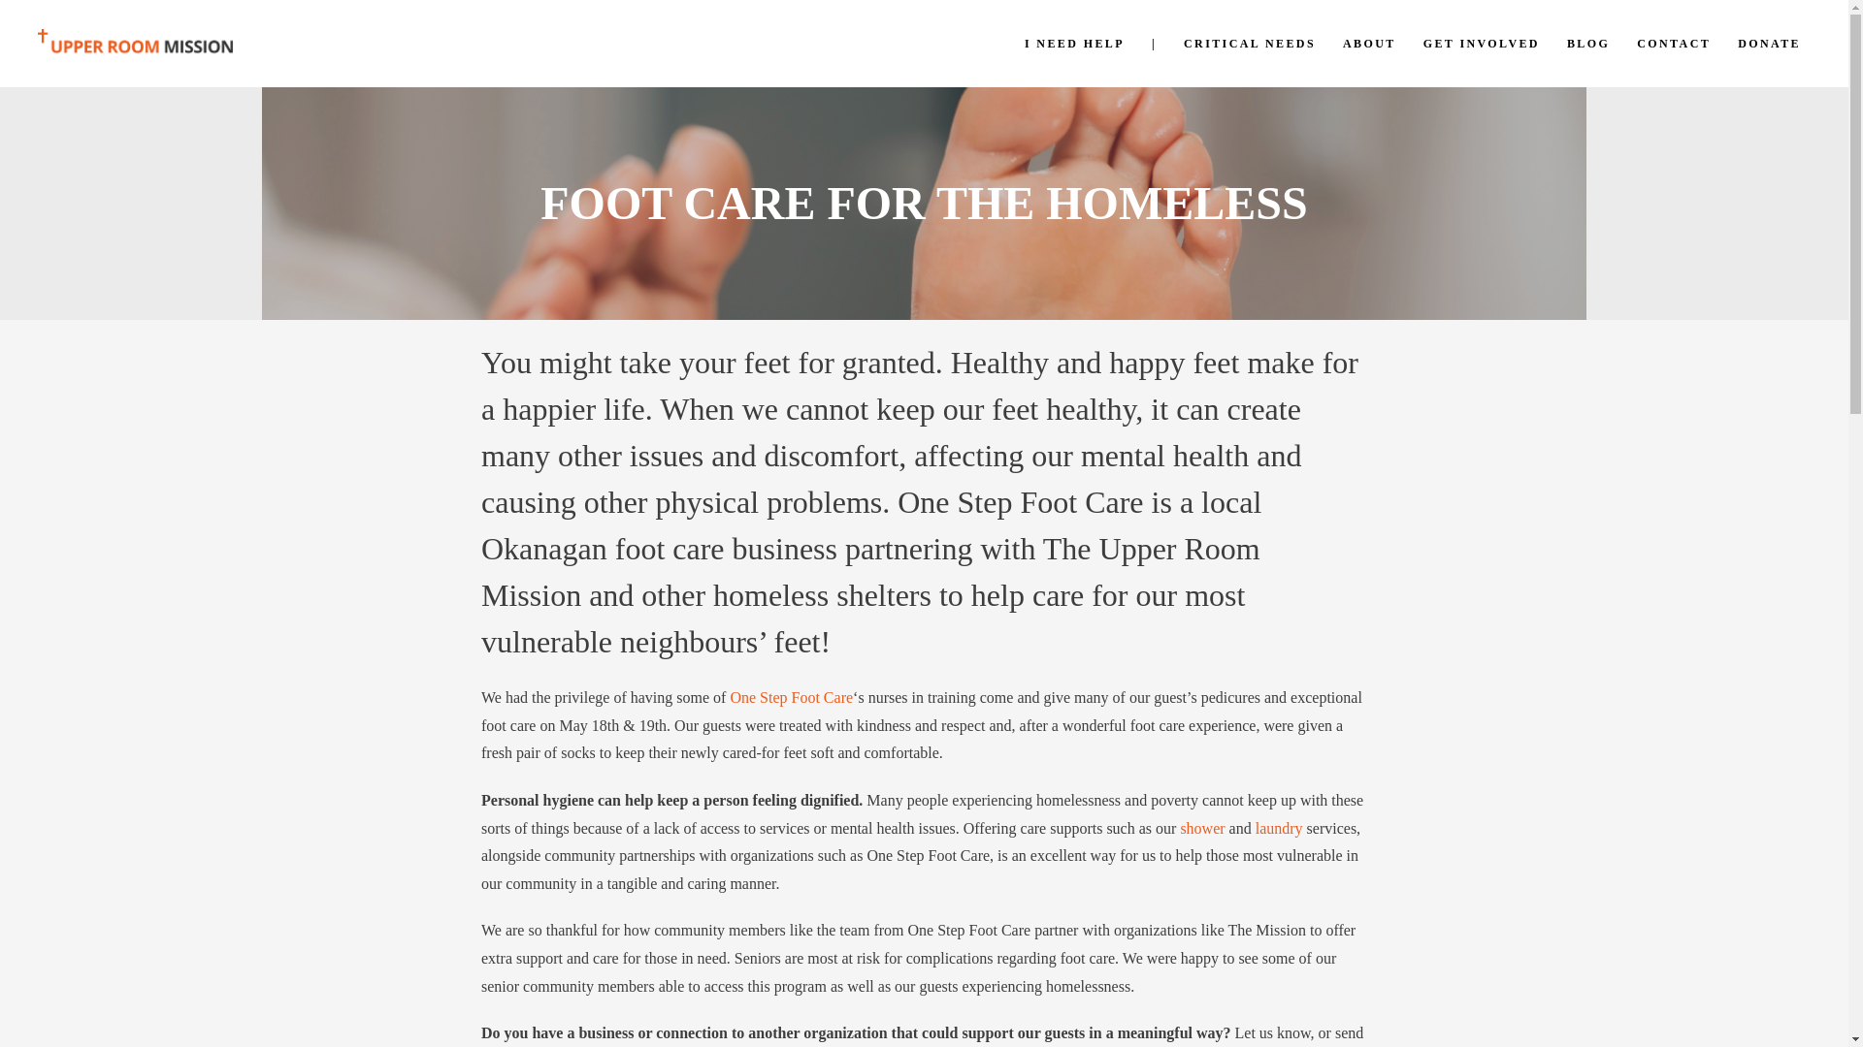  Describe the element at coordinates (1482, 43) in the screenshot. I see `GET INVOLVED` at that location.